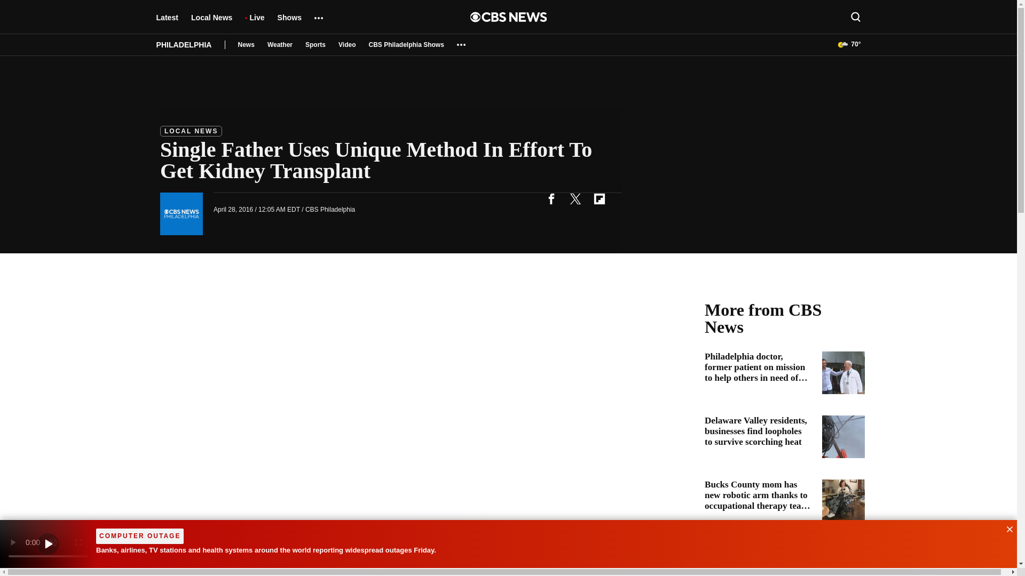 This screenshot has width=1025, height=576. Describe the element at coordinates (1006, 528) in the screenshot. I see `Click to hide breaking news banner` at that location.